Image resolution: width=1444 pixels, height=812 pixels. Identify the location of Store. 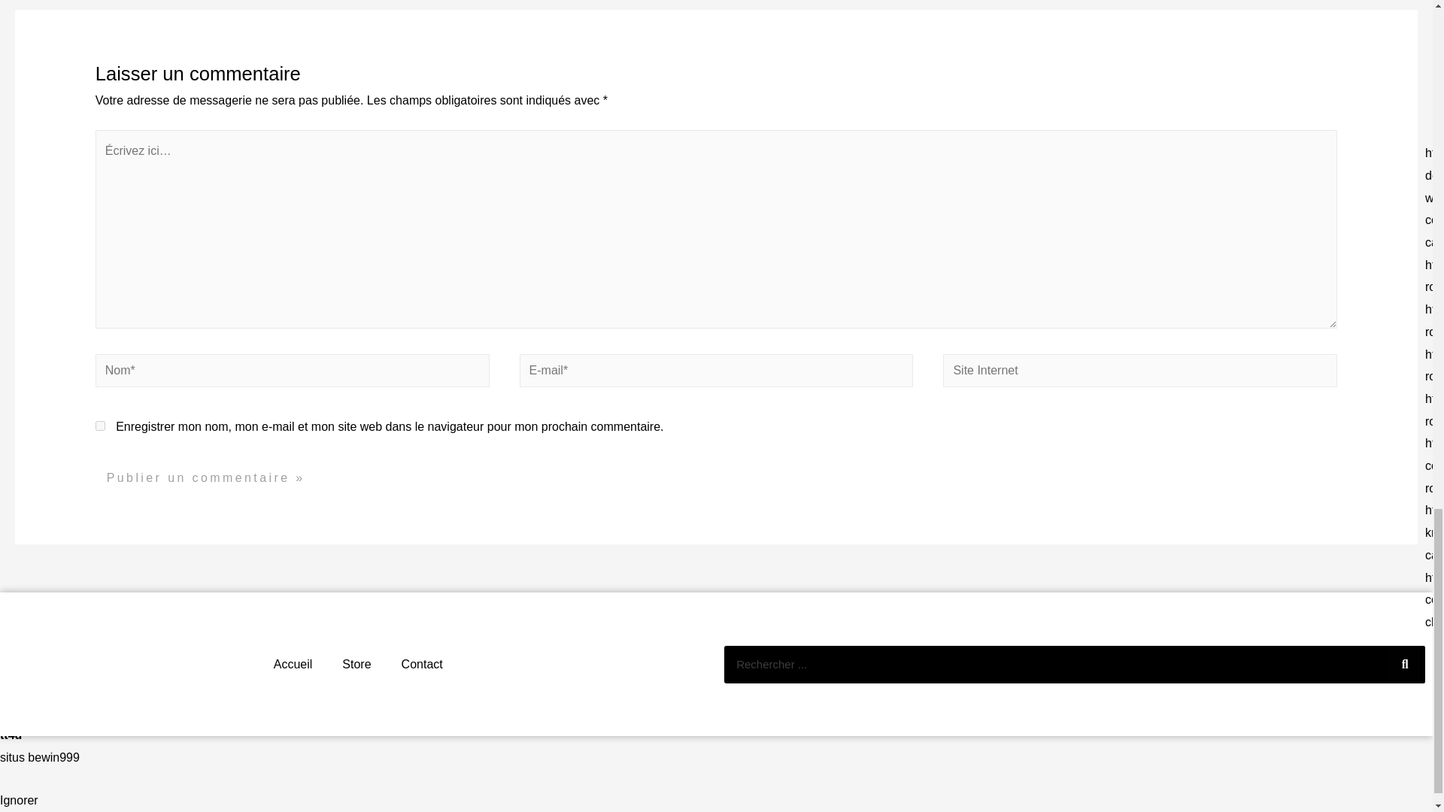
(356, 665).